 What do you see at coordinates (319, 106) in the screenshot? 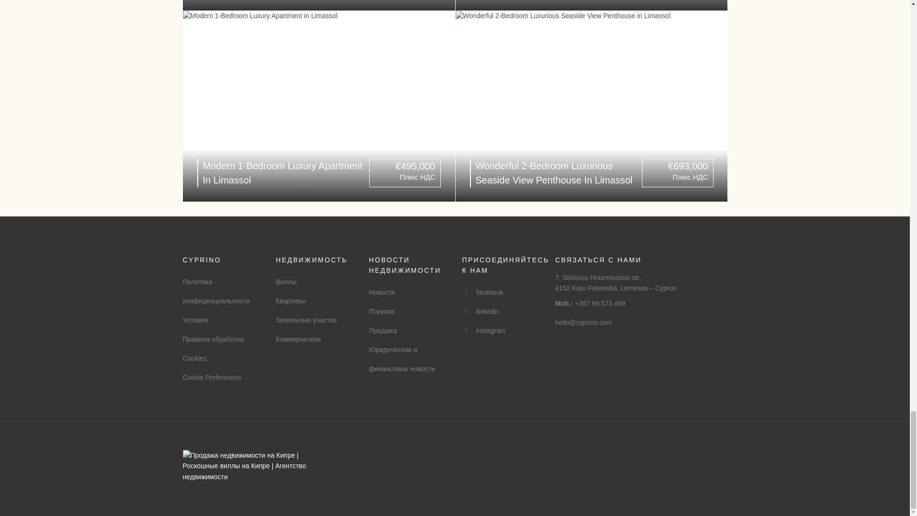
I see `Modern 1-Bedroom Luxury Apartment in Limassol` at bounding box center [319, 106].